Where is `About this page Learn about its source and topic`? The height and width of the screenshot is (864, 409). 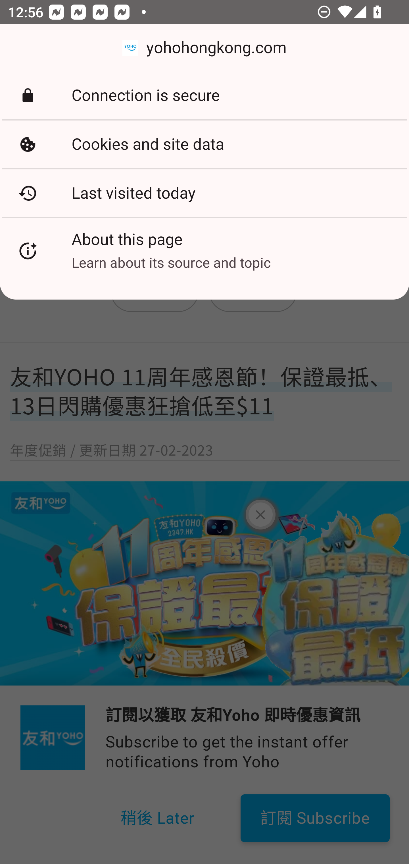 About this page Learn about its source and topic is located at coordinates (204, 251).